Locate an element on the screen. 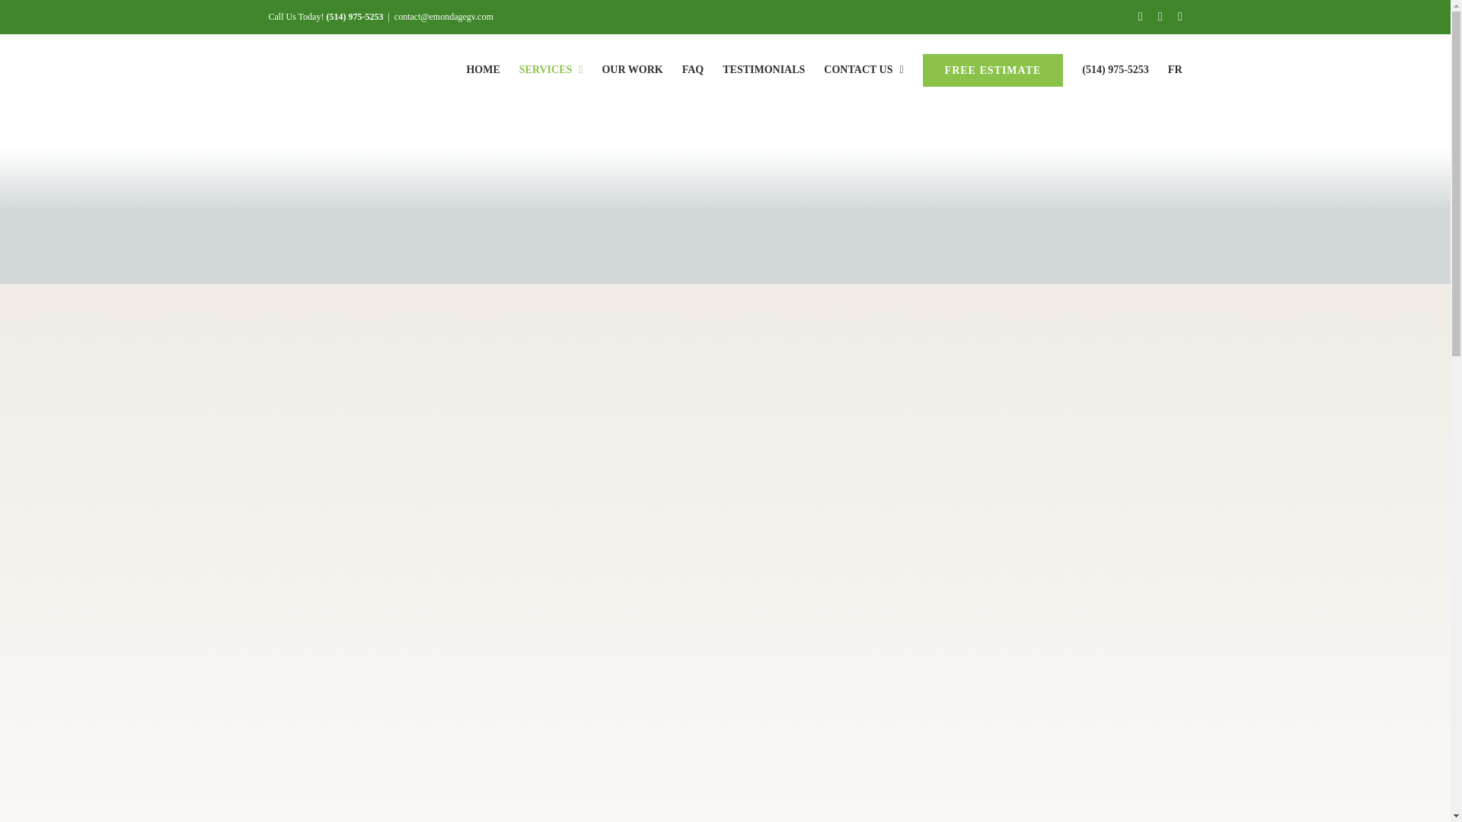 Image resolution: width=1462 pixels, height=822 pixels. SERVICES is located at coordinates (551, 69).